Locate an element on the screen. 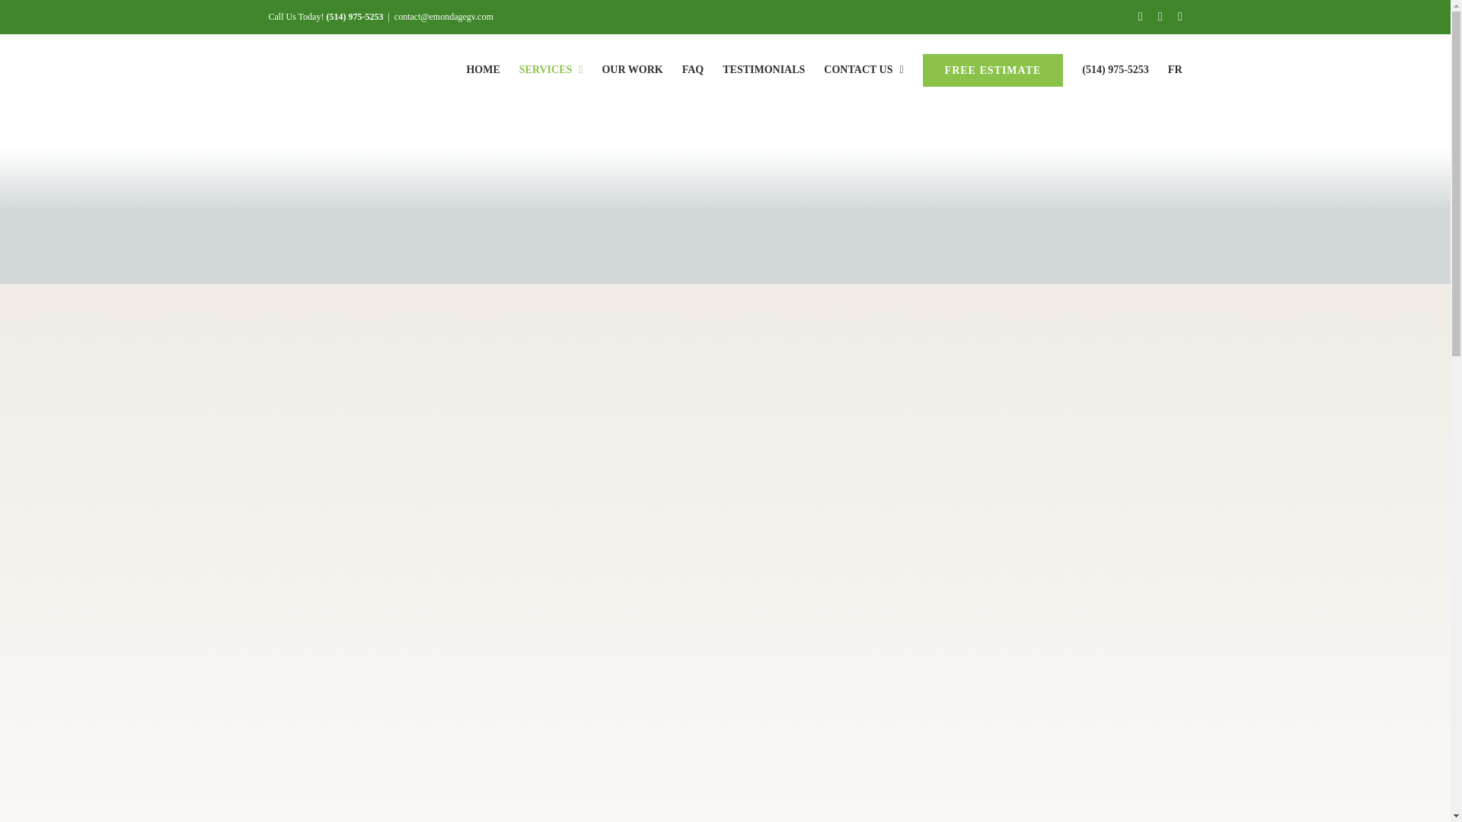 Image resolution: width=1462 pixels, height=822 pixels. SERVICES is located at coordinates (551, 69).